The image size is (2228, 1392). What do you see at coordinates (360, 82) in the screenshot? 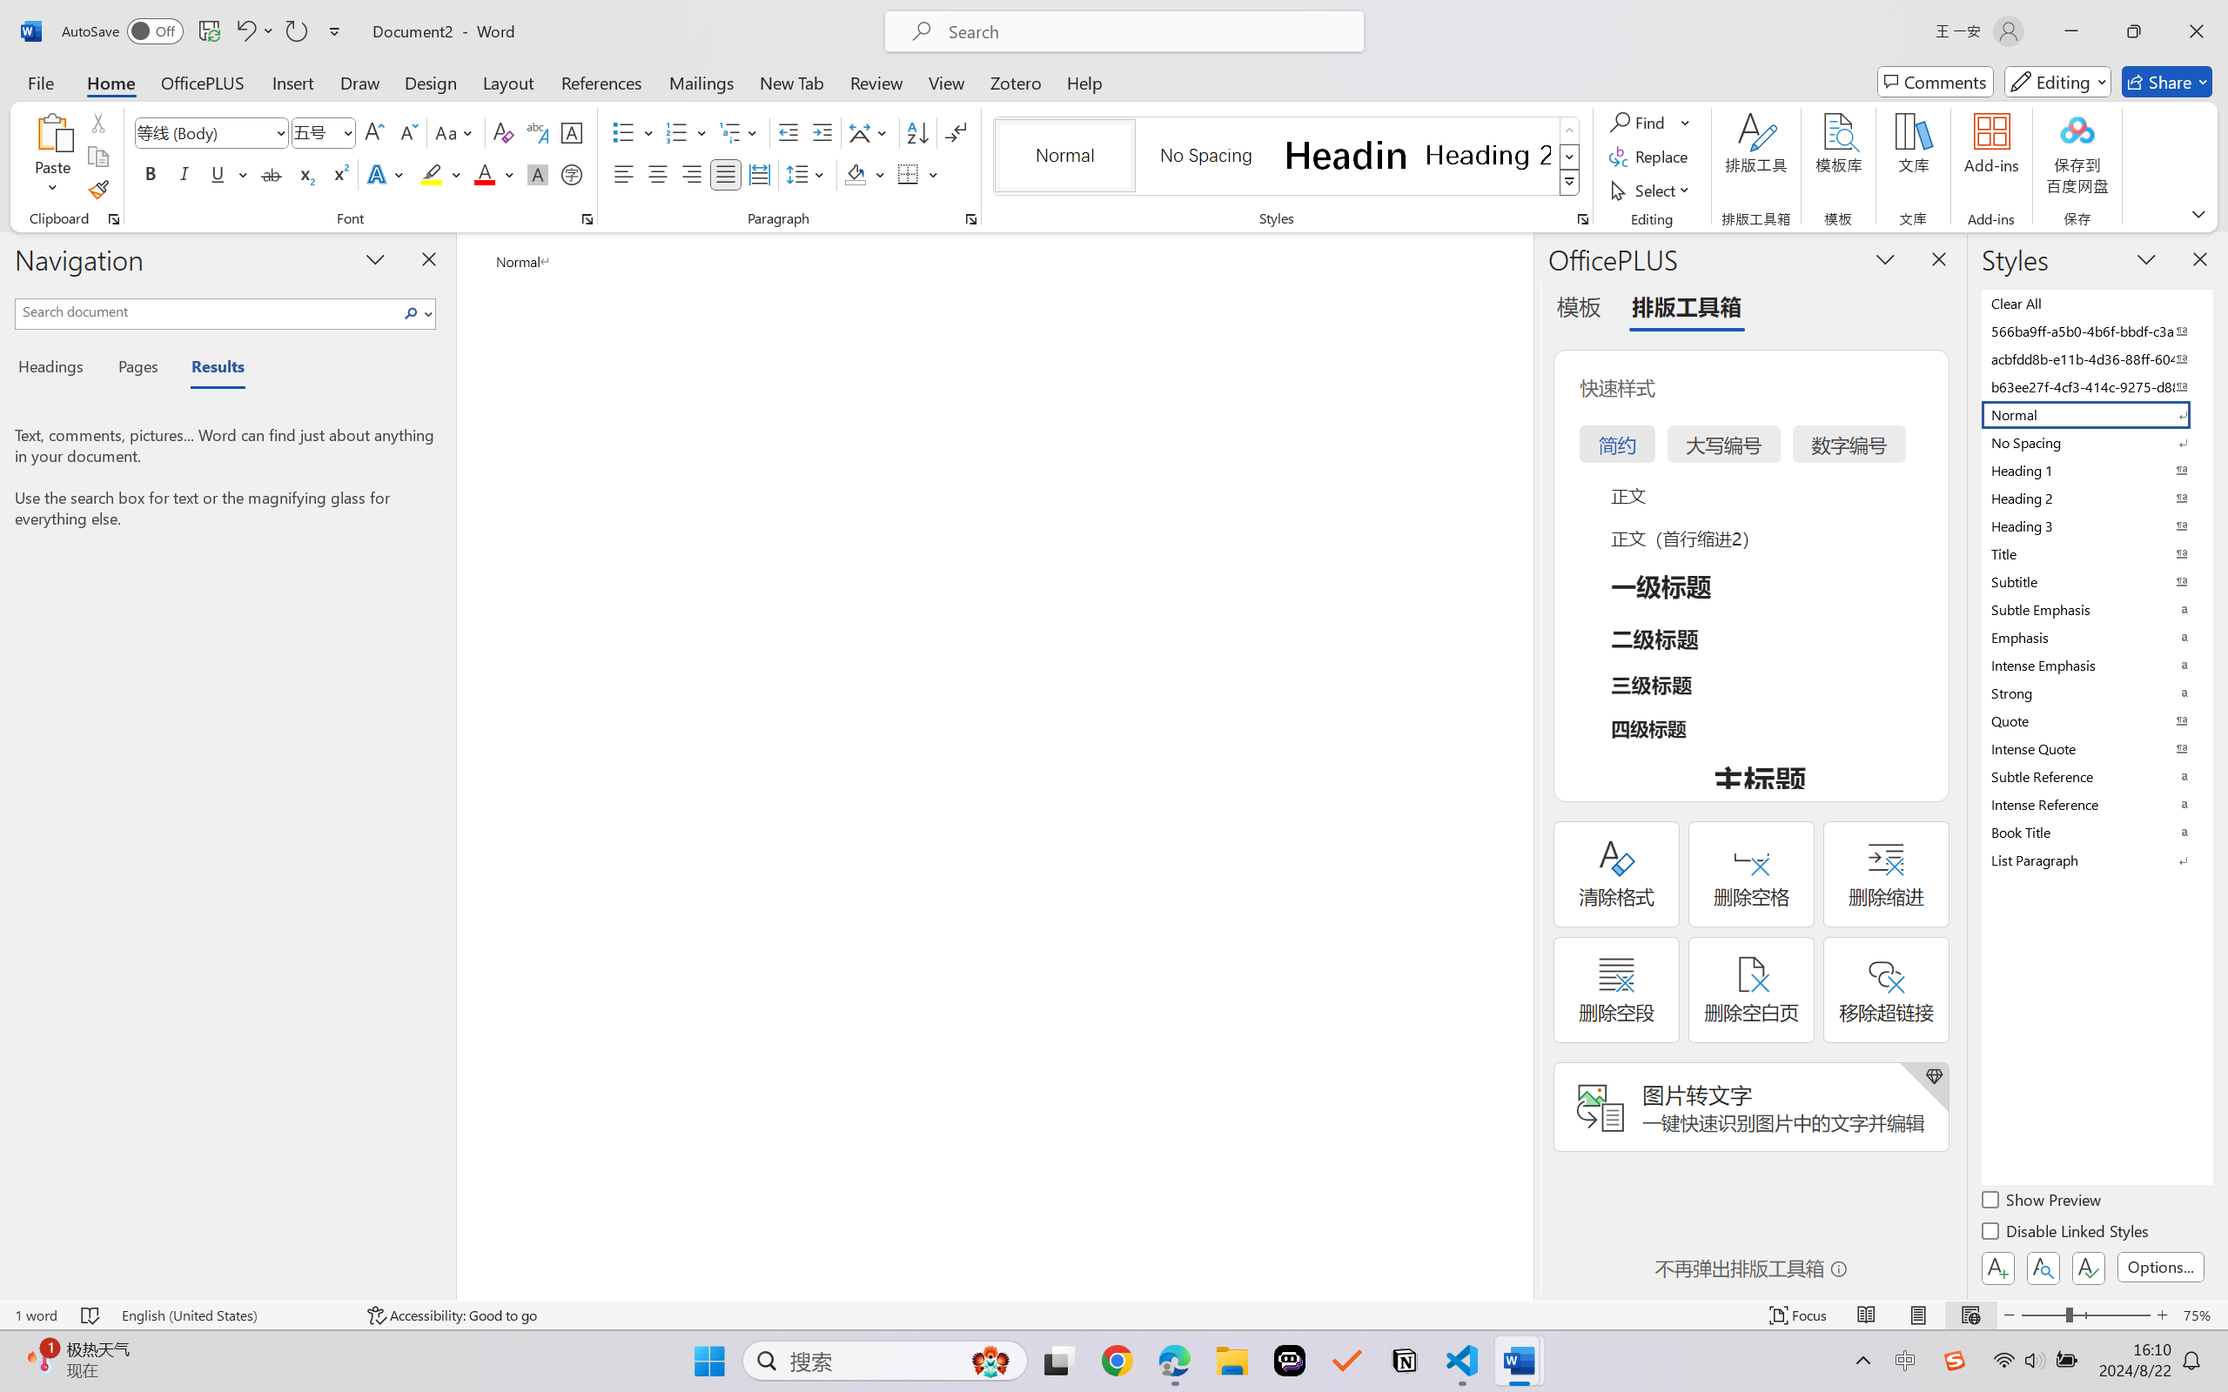
I see `Draw` at bounding box center [360, 82].